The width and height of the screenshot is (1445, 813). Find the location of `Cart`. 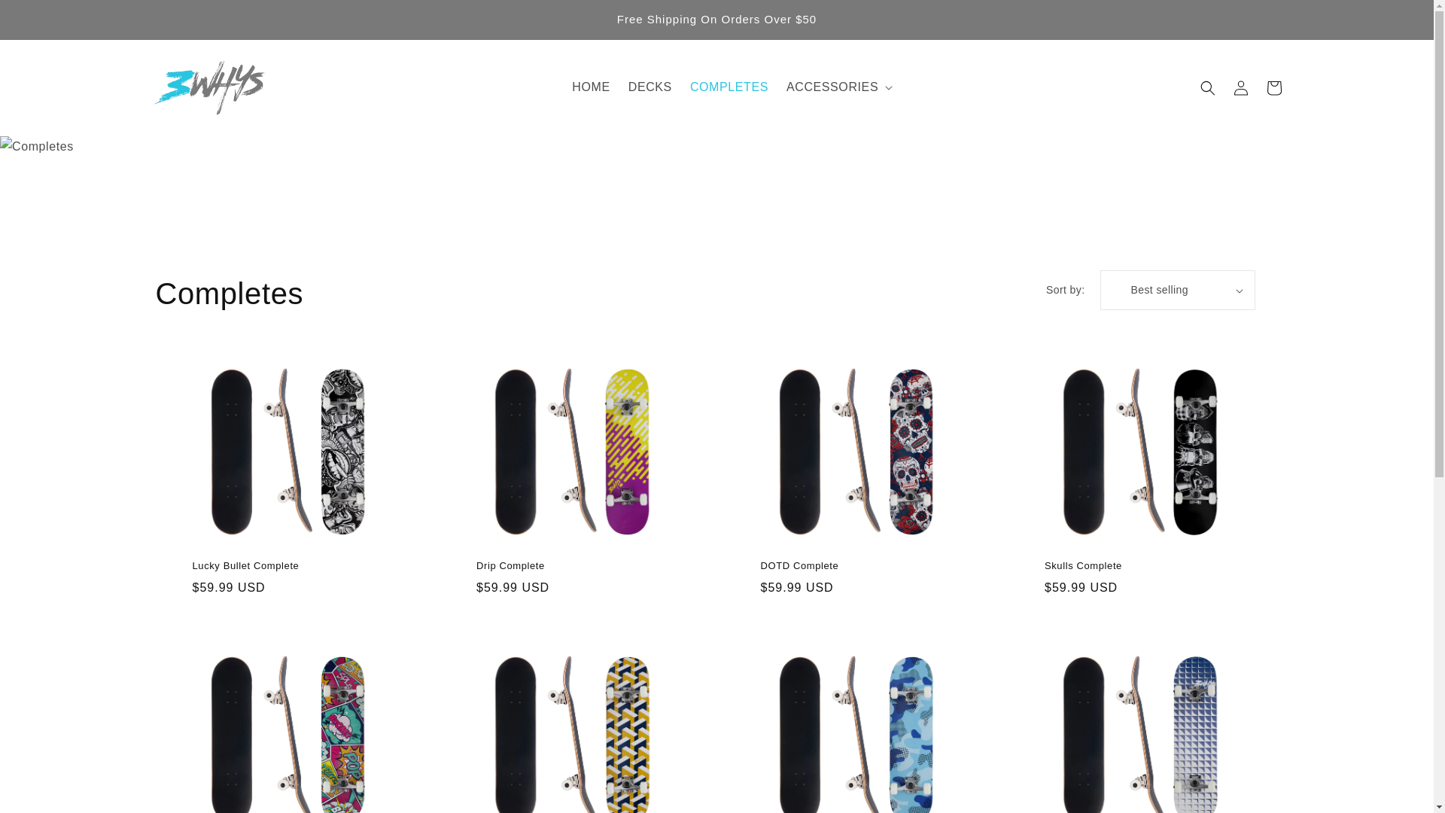

Cart is located at coordinates (1273, 87).